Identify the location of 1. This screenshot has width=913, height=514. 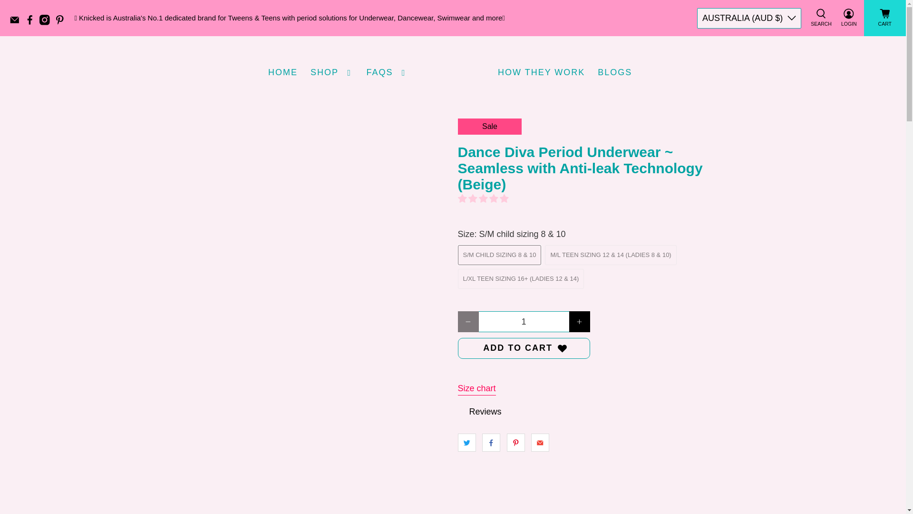
(524, 322).